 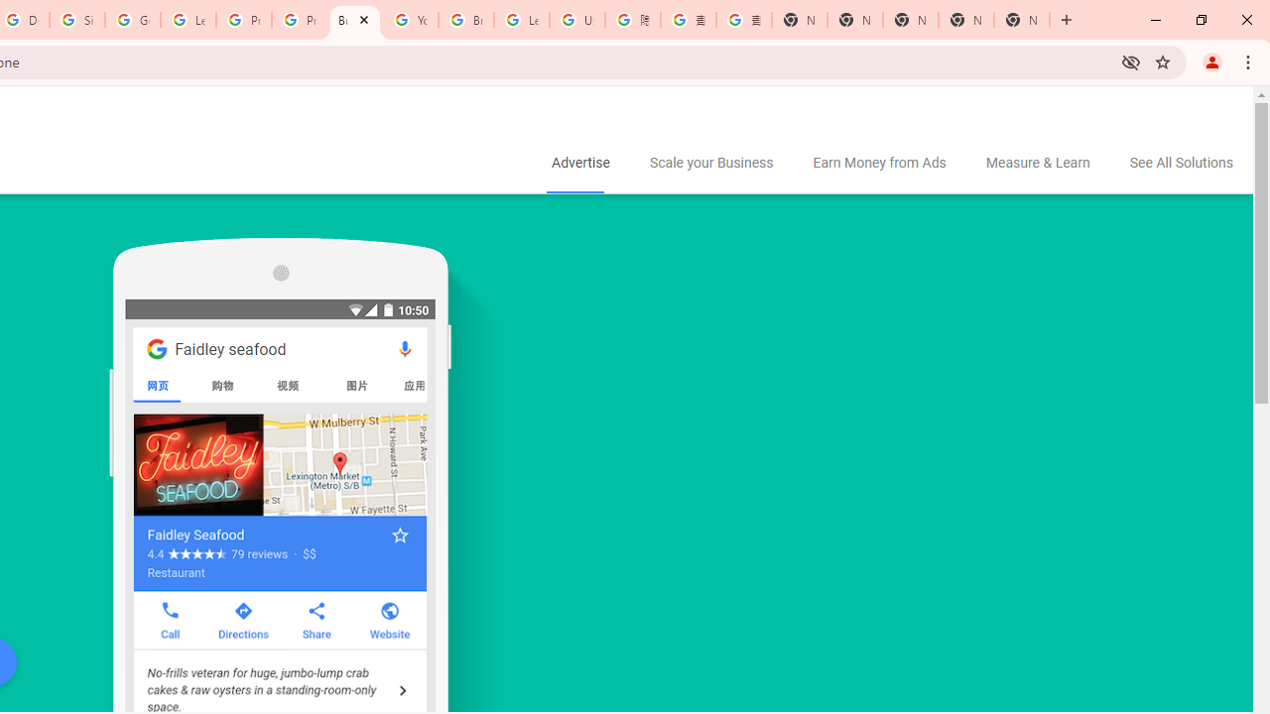 What do you see at coordinates (1022, 20) in the screenshot?
I see `New Tab` at bounding box center [1022, 20].